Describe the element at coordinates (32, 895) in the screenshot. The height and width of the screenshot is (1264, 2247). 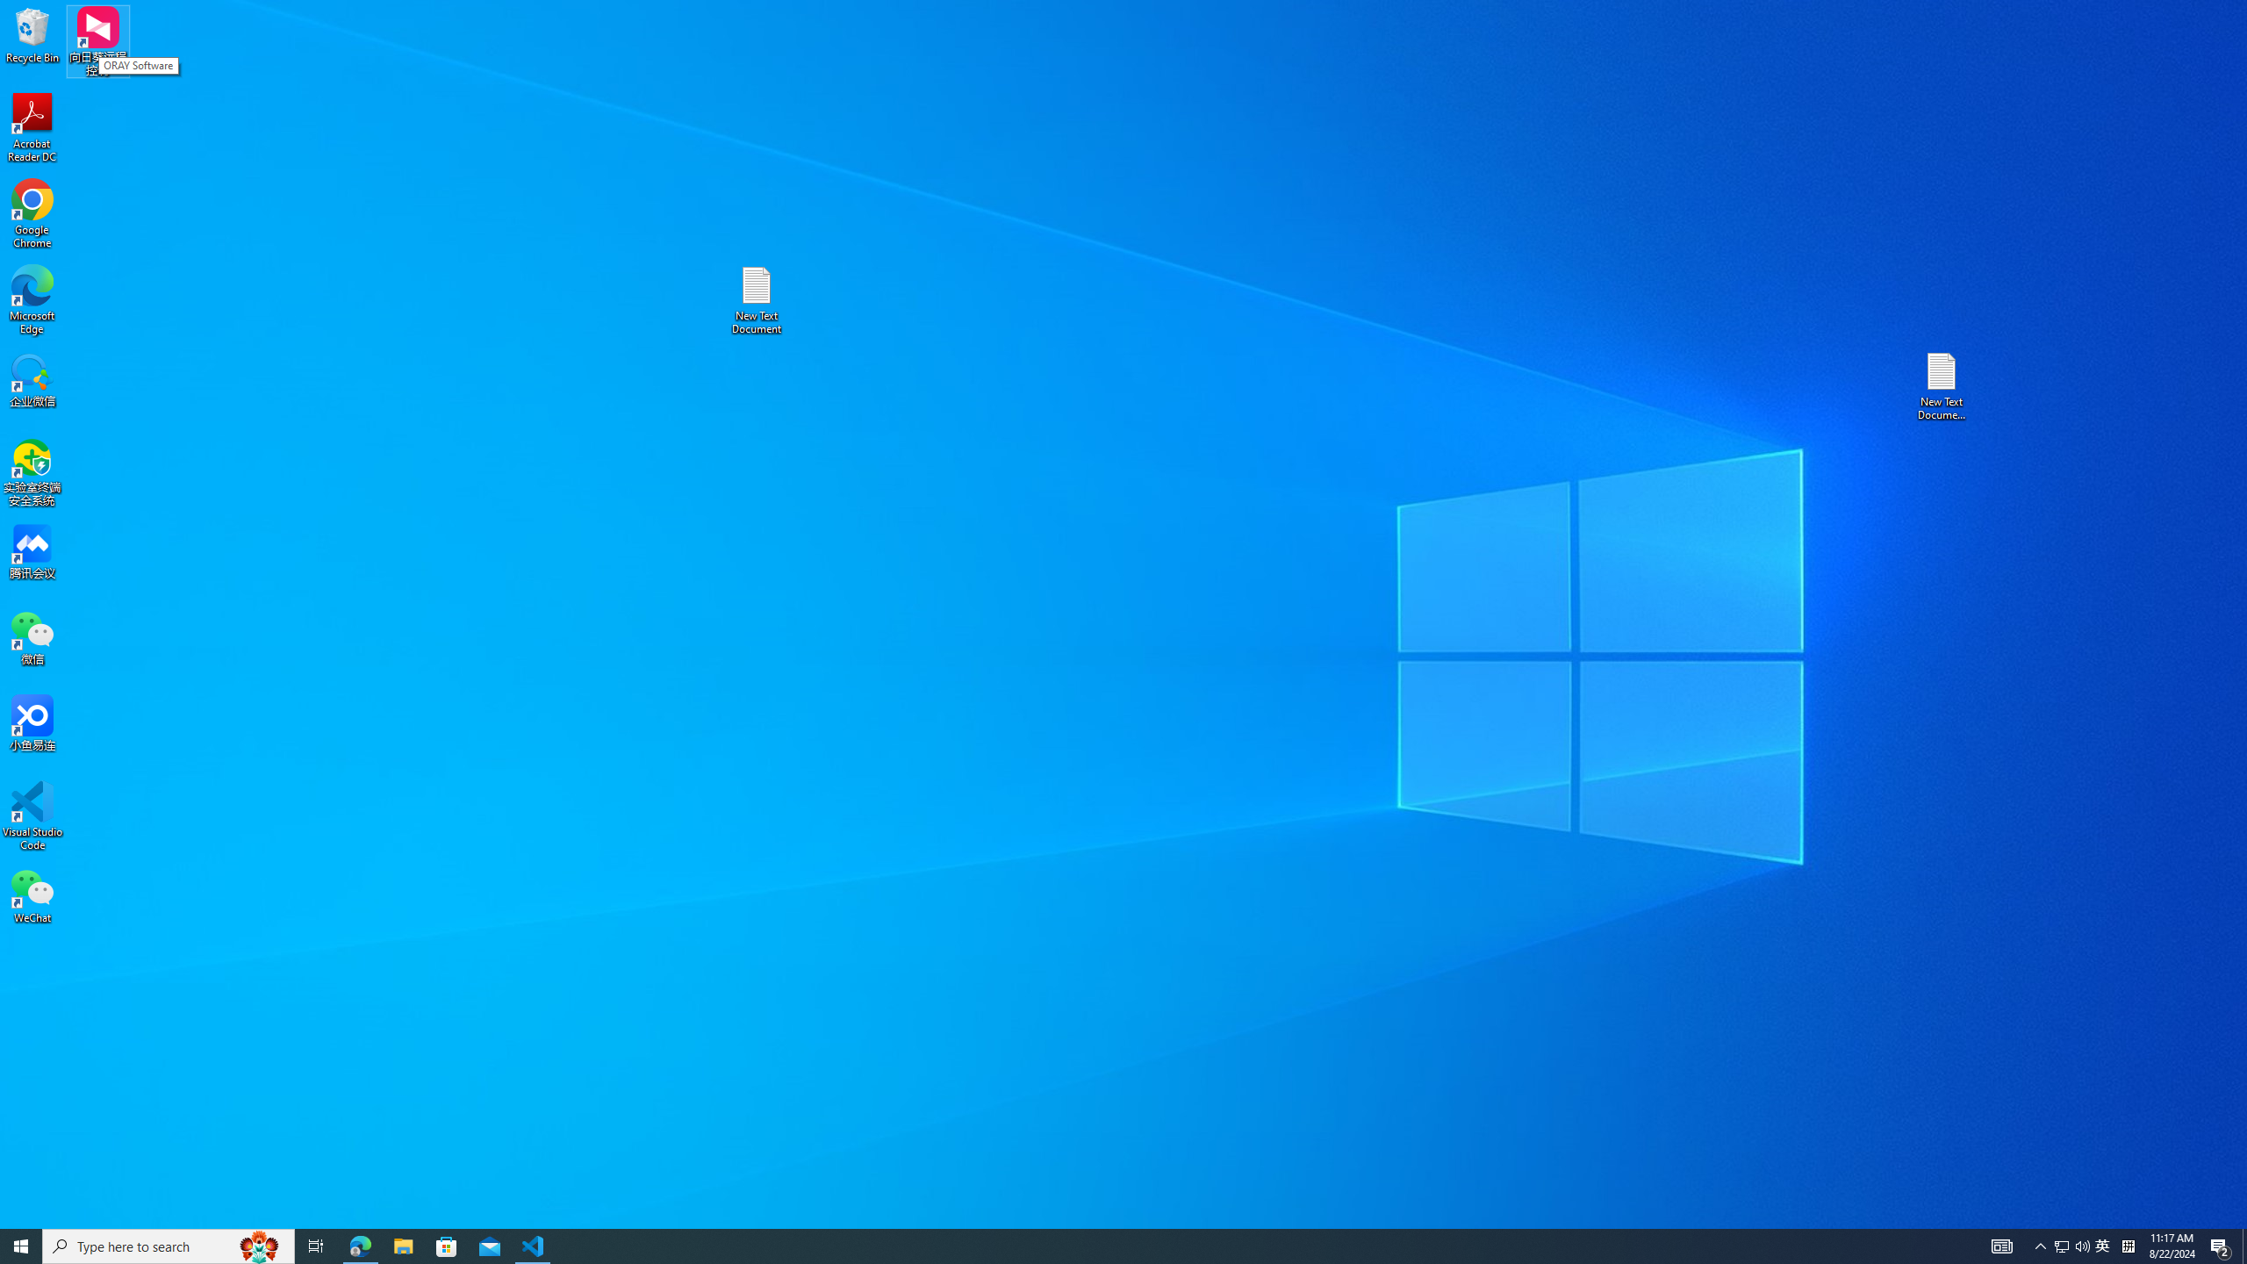
I see `WeChat` at that location.